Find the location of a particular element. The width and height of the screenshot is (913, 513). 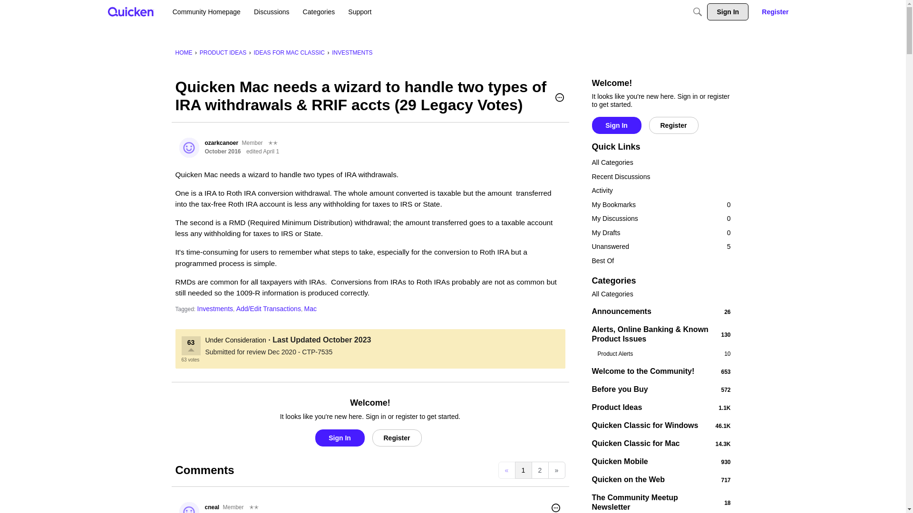

Categories is located at coordinates (319, 11).